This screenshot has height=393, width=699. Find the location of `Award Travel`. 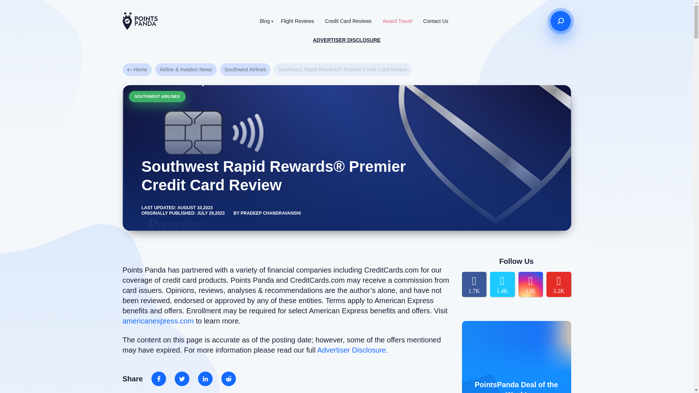

Award Travel is located at coordinates (397, 21).